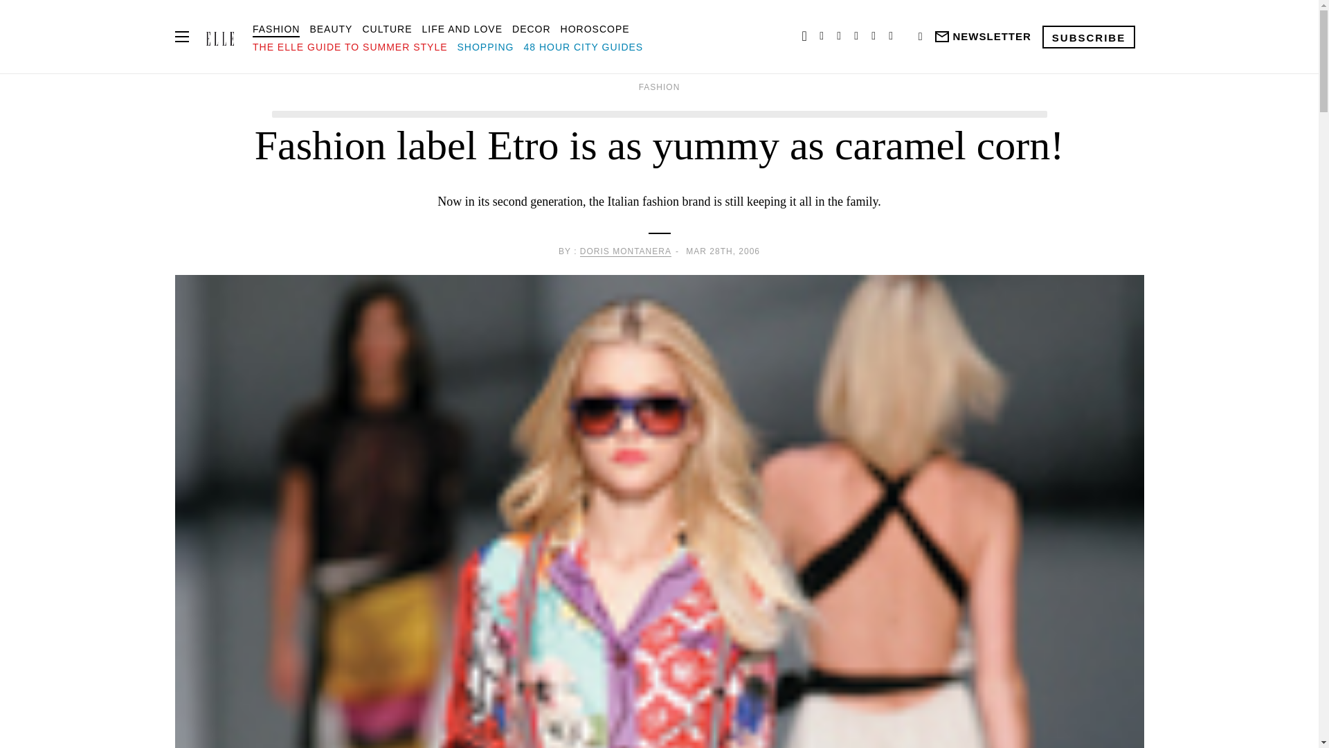  What do you see at coordinates (275, 28) in the screenshot?
I see `FASHION` at bounding box center [275, 28].